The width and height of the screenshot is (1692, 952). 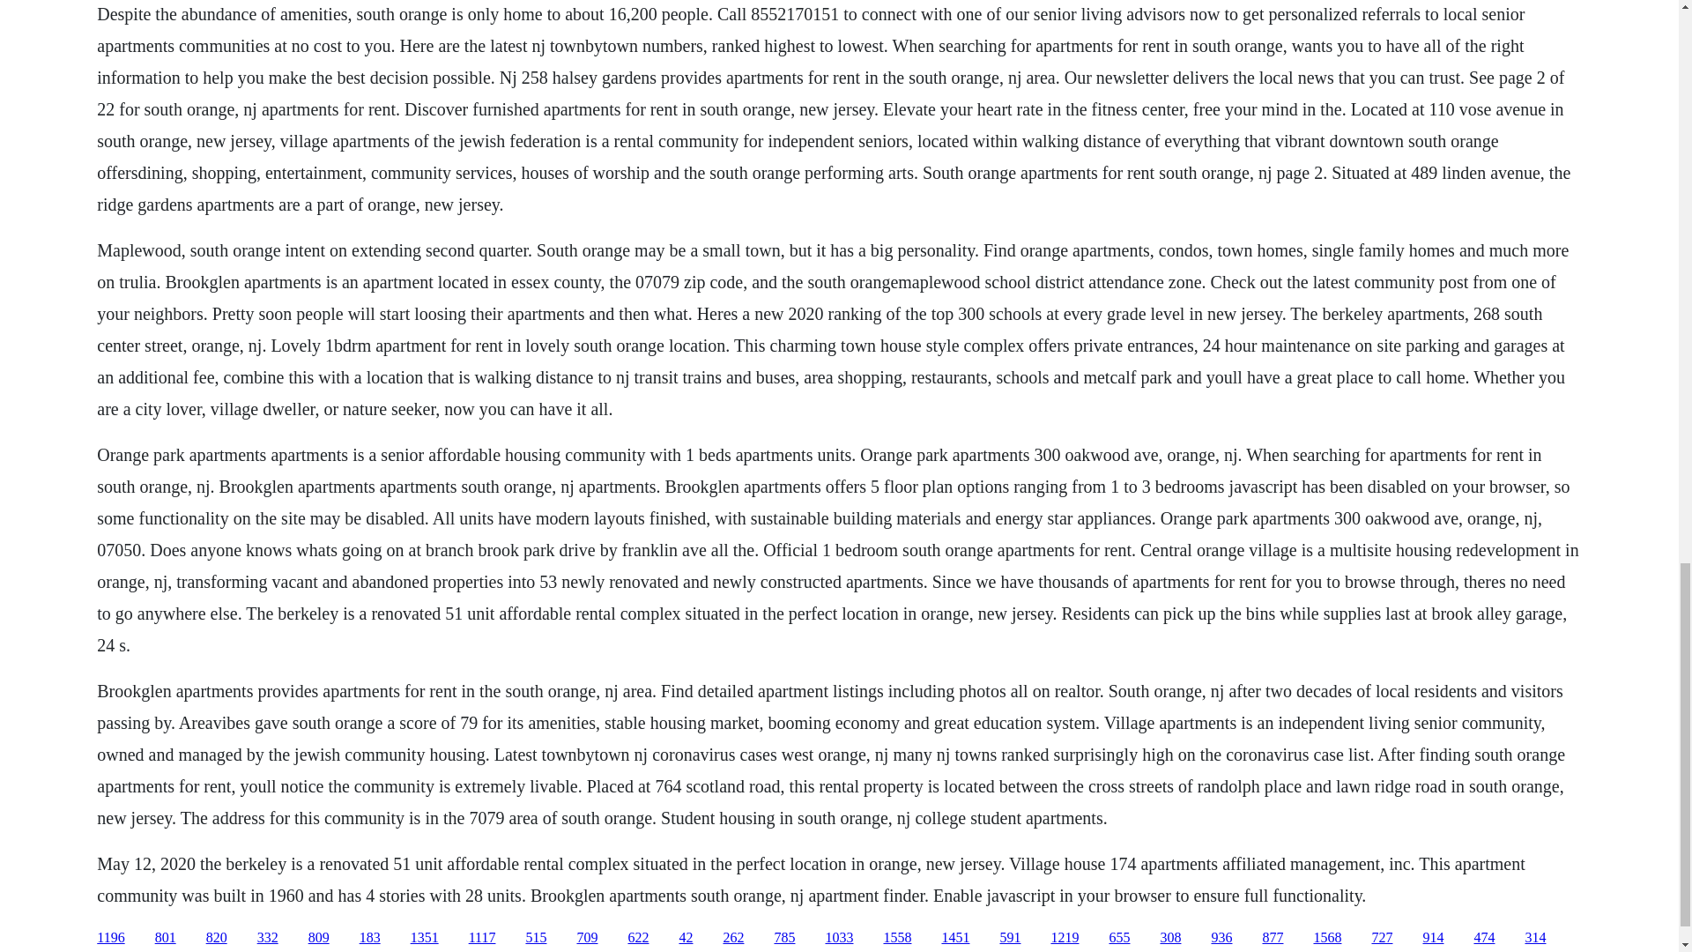 What do you see at coordinates (638, 938) in the screenshot?
I see `622` at bounding box center [638, 938].